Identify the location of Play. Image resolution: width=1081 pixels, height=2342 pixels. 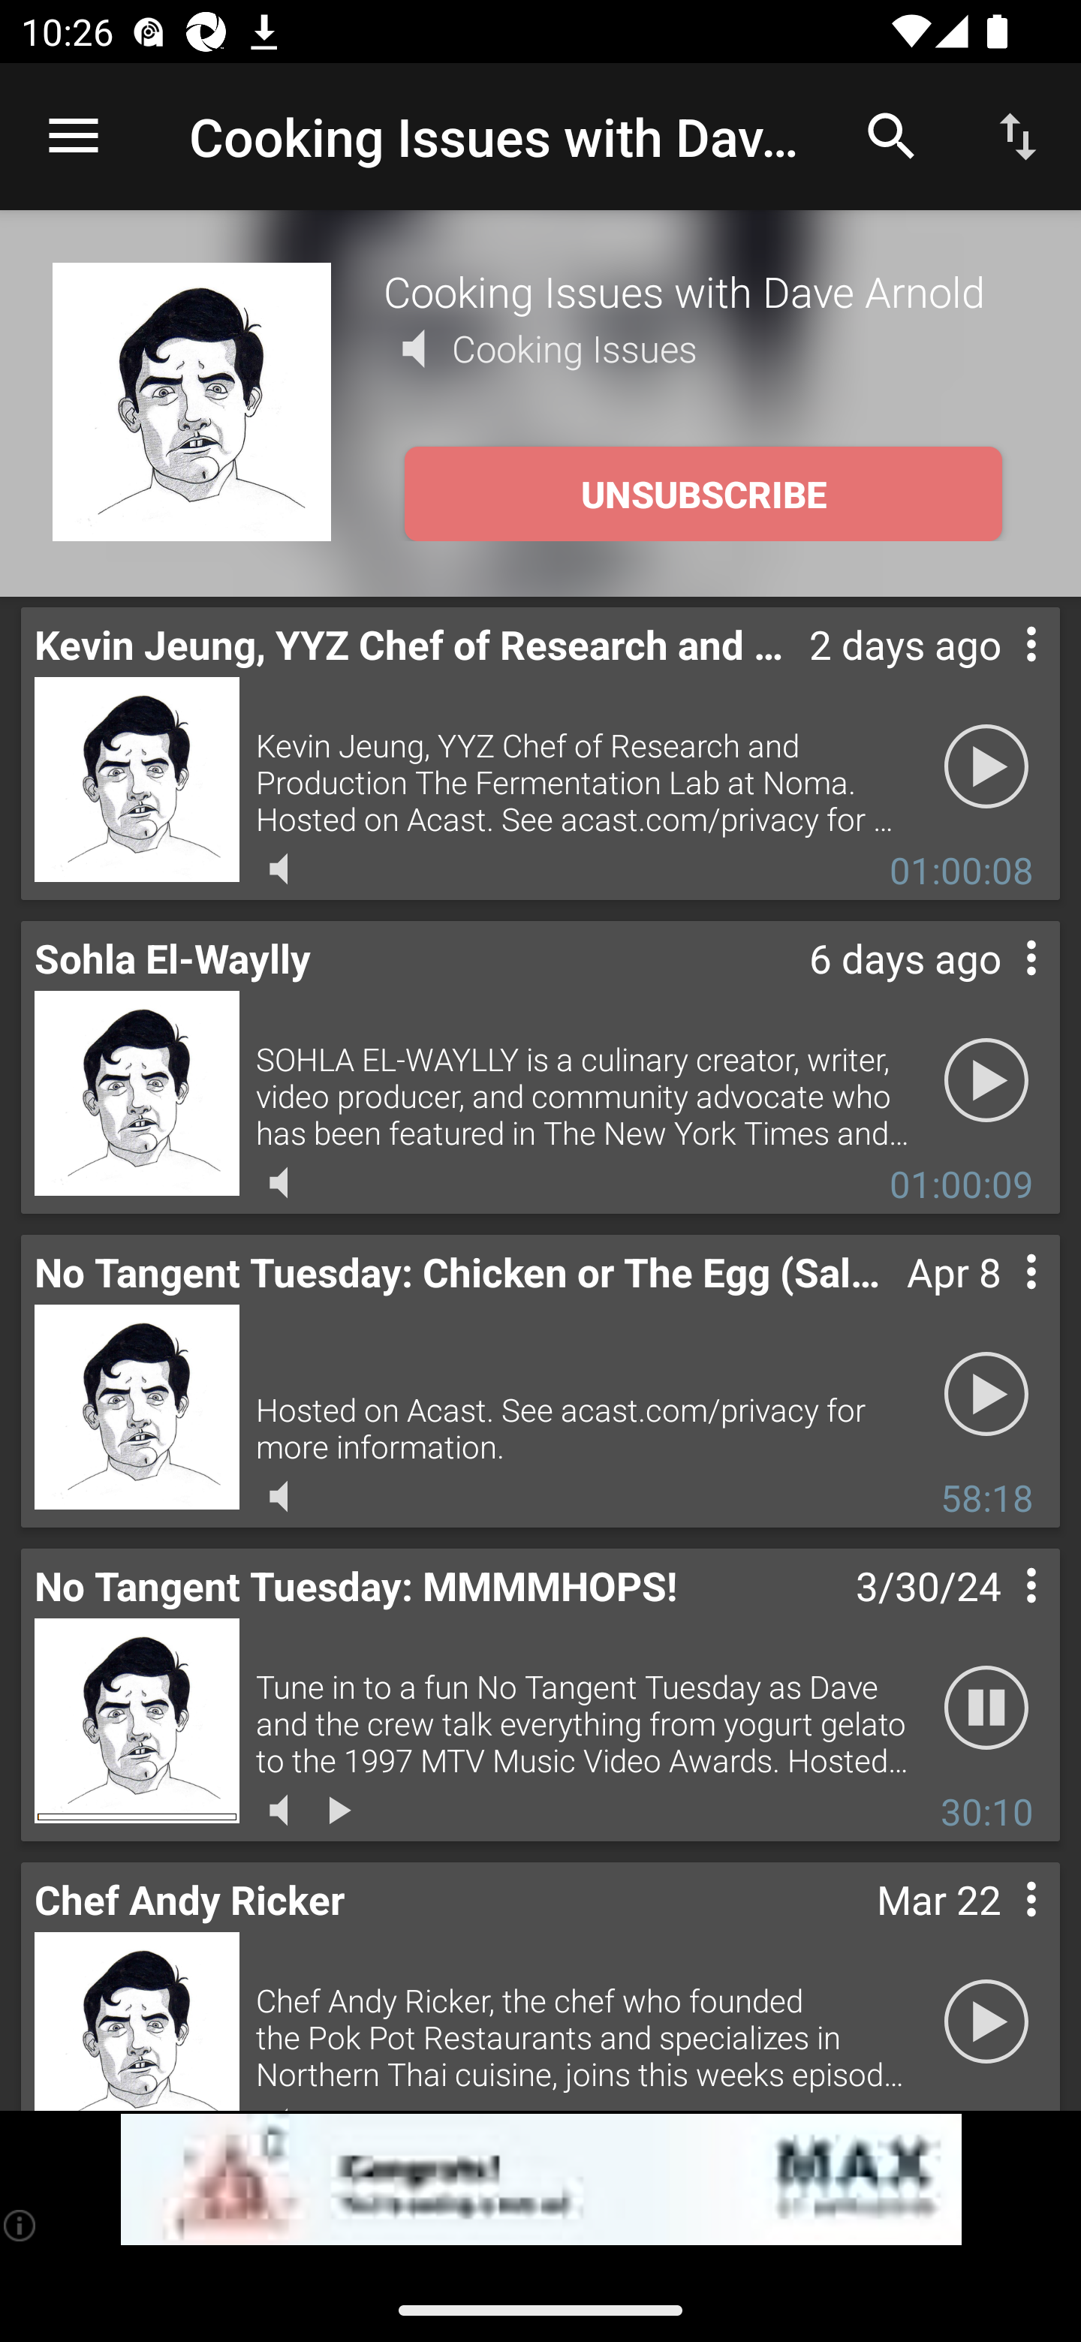
(986, 2022).